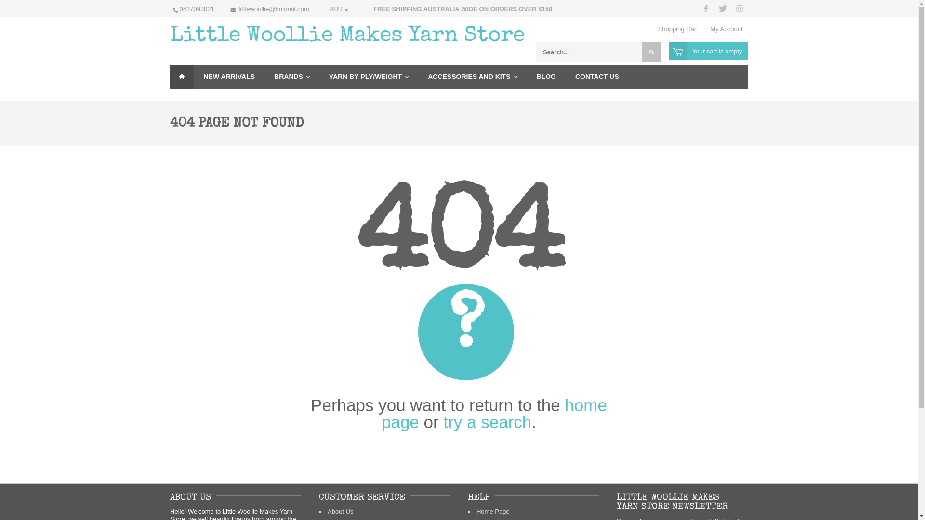 Image resolution: width=925 pixels, height=520 pixels. What do you see at coordinates (597, 77) in the screenshot?
I see `CONTACT US` at bounding box center [597, 77].